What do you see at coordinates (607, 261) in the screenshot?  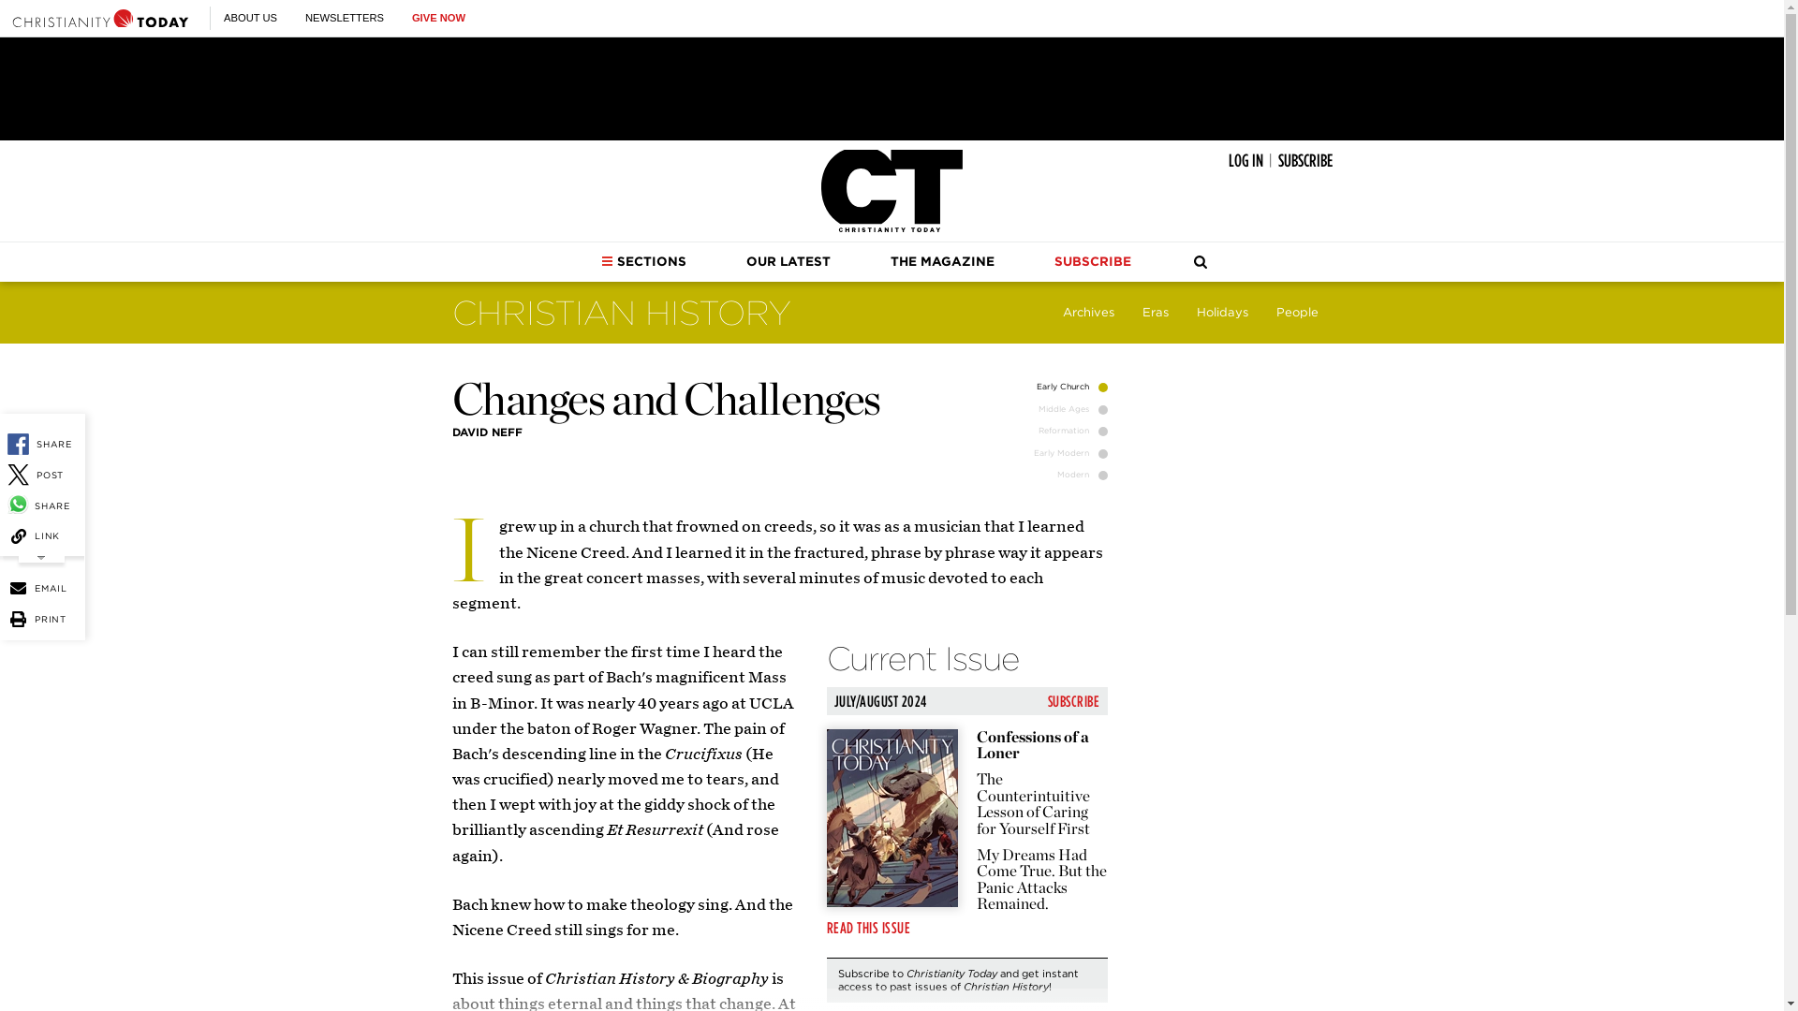 I see `Sections Dropdown` at bounding box center [607, 261].